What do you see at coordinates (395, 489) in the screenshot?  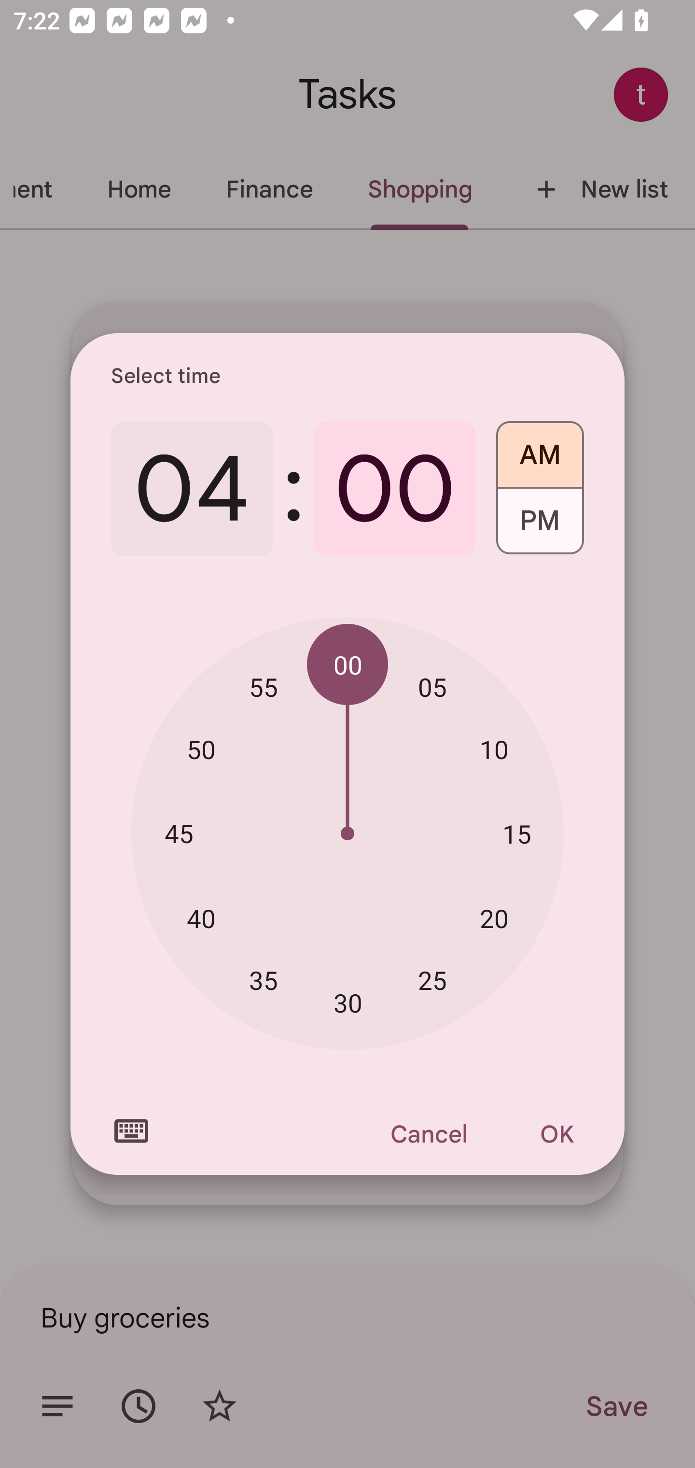 I see `00 0 minutes` at bounding box center [395, 489].